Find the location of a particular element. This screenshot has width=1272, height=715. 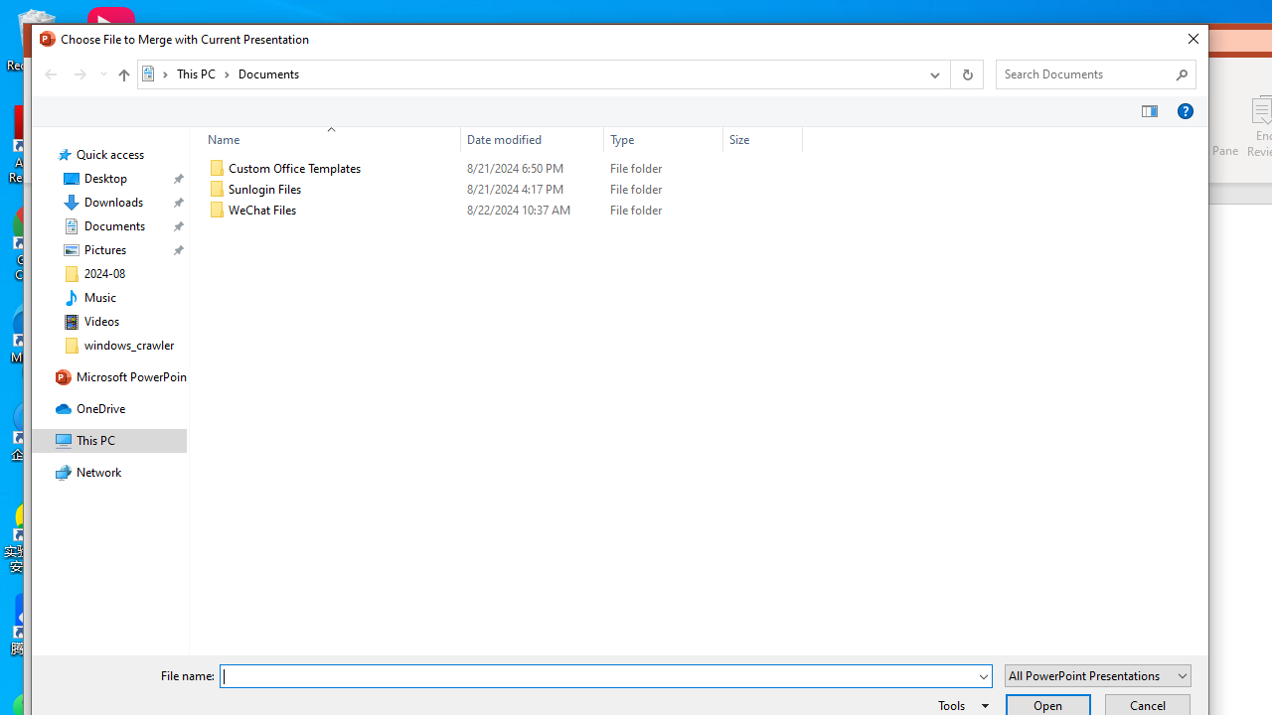

Back (Alt + Left Arrow) is located at coordinates (50, 73).